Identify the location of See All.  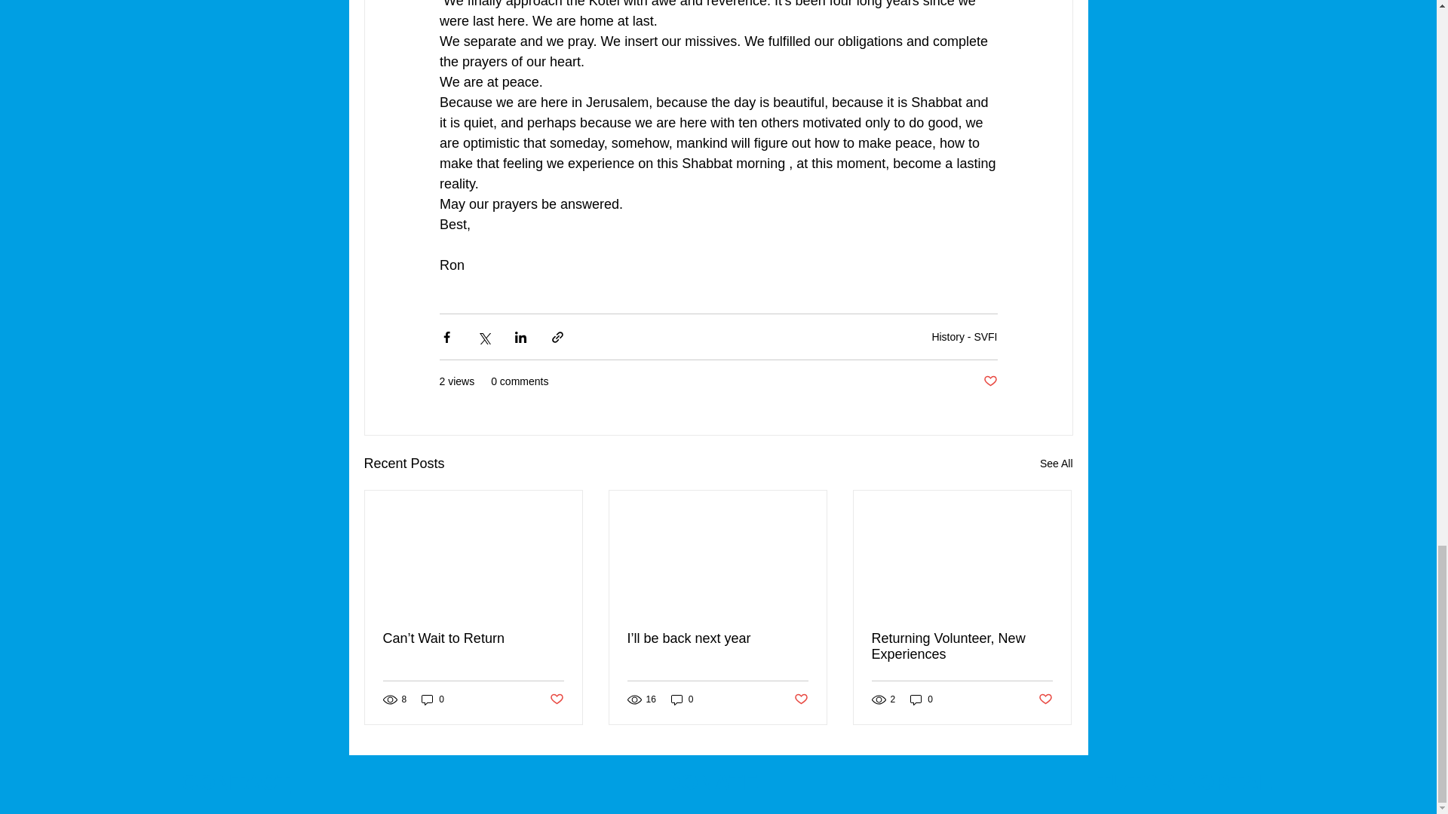
(1056, 463).